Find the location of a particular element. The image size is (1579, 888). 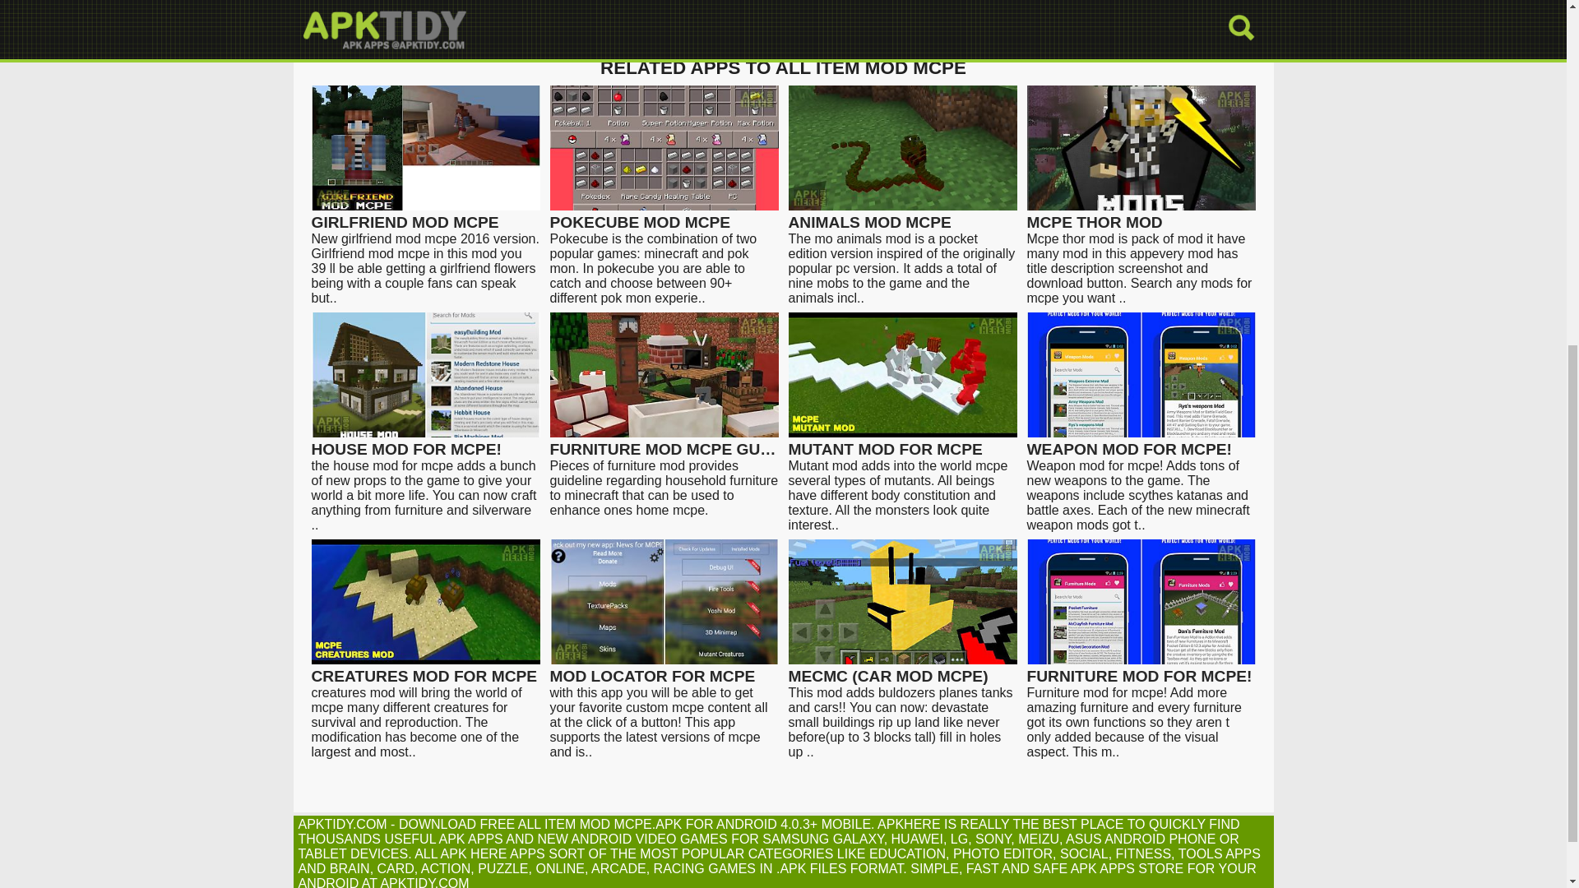

POKECUBE MOD MCPE is located at coordinates (664, 215).